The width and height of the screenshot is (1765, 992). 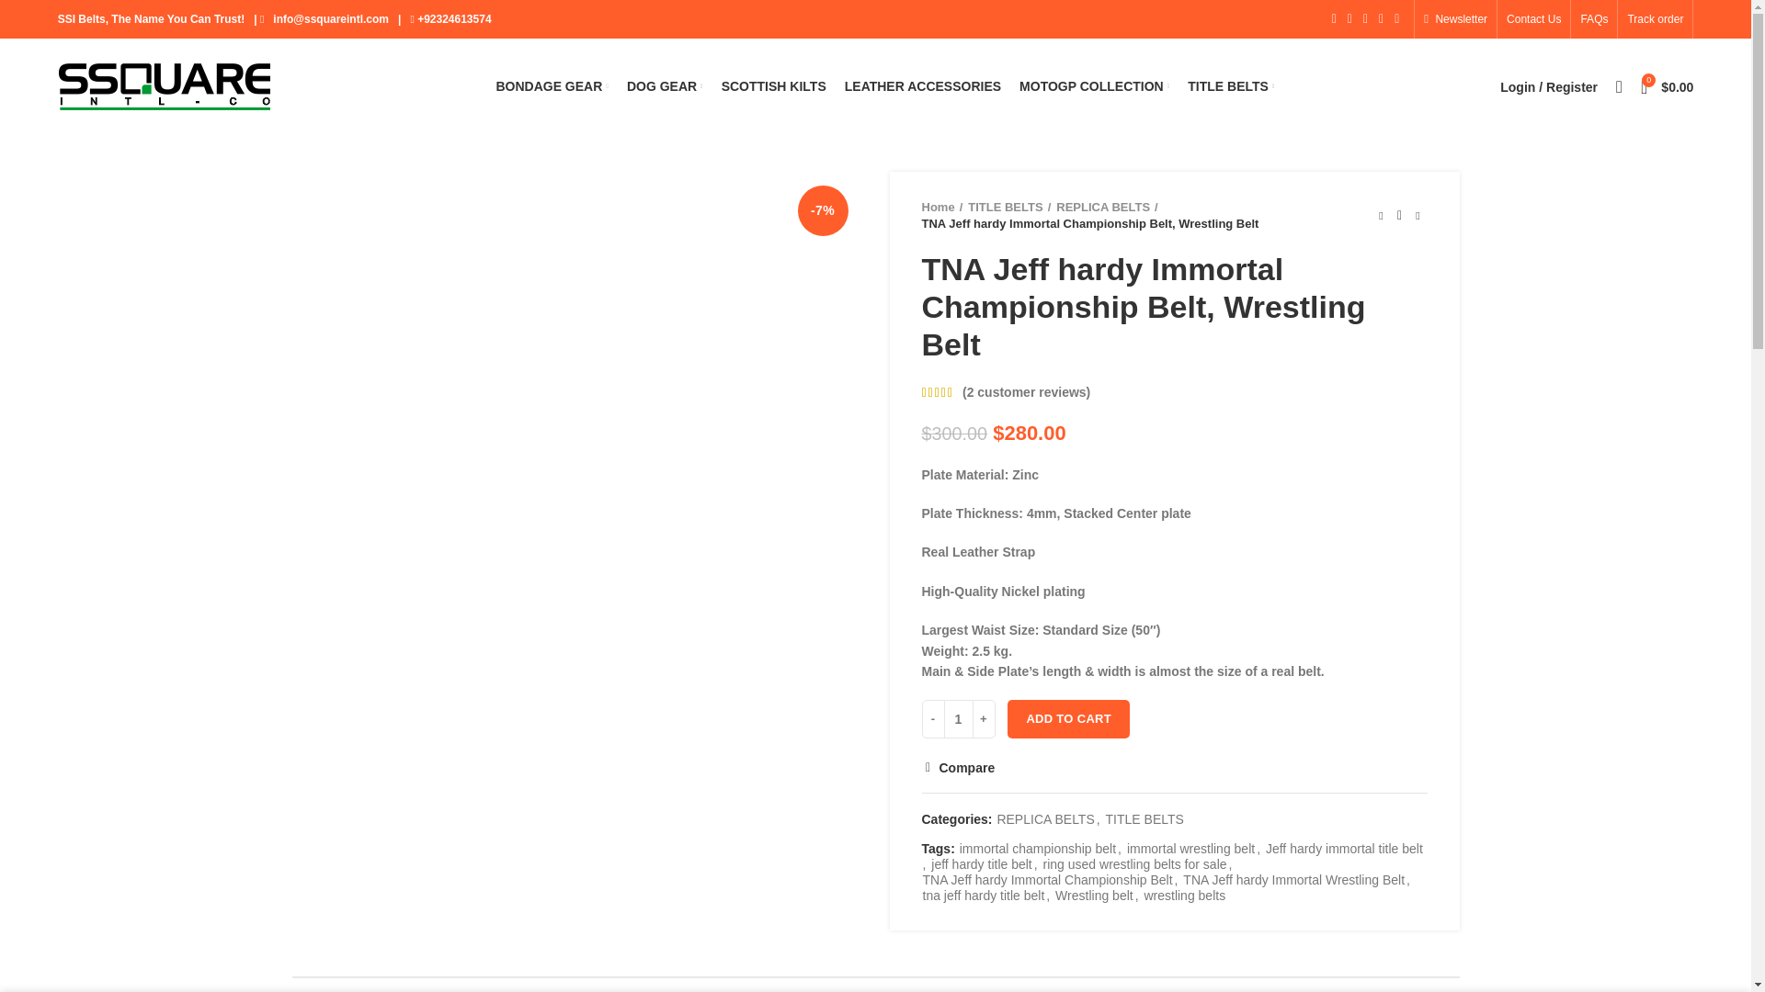 What do you see at coordinates (1655, 19) in the screenshot?
I see `Track order` at bounding box center [1655, 19].